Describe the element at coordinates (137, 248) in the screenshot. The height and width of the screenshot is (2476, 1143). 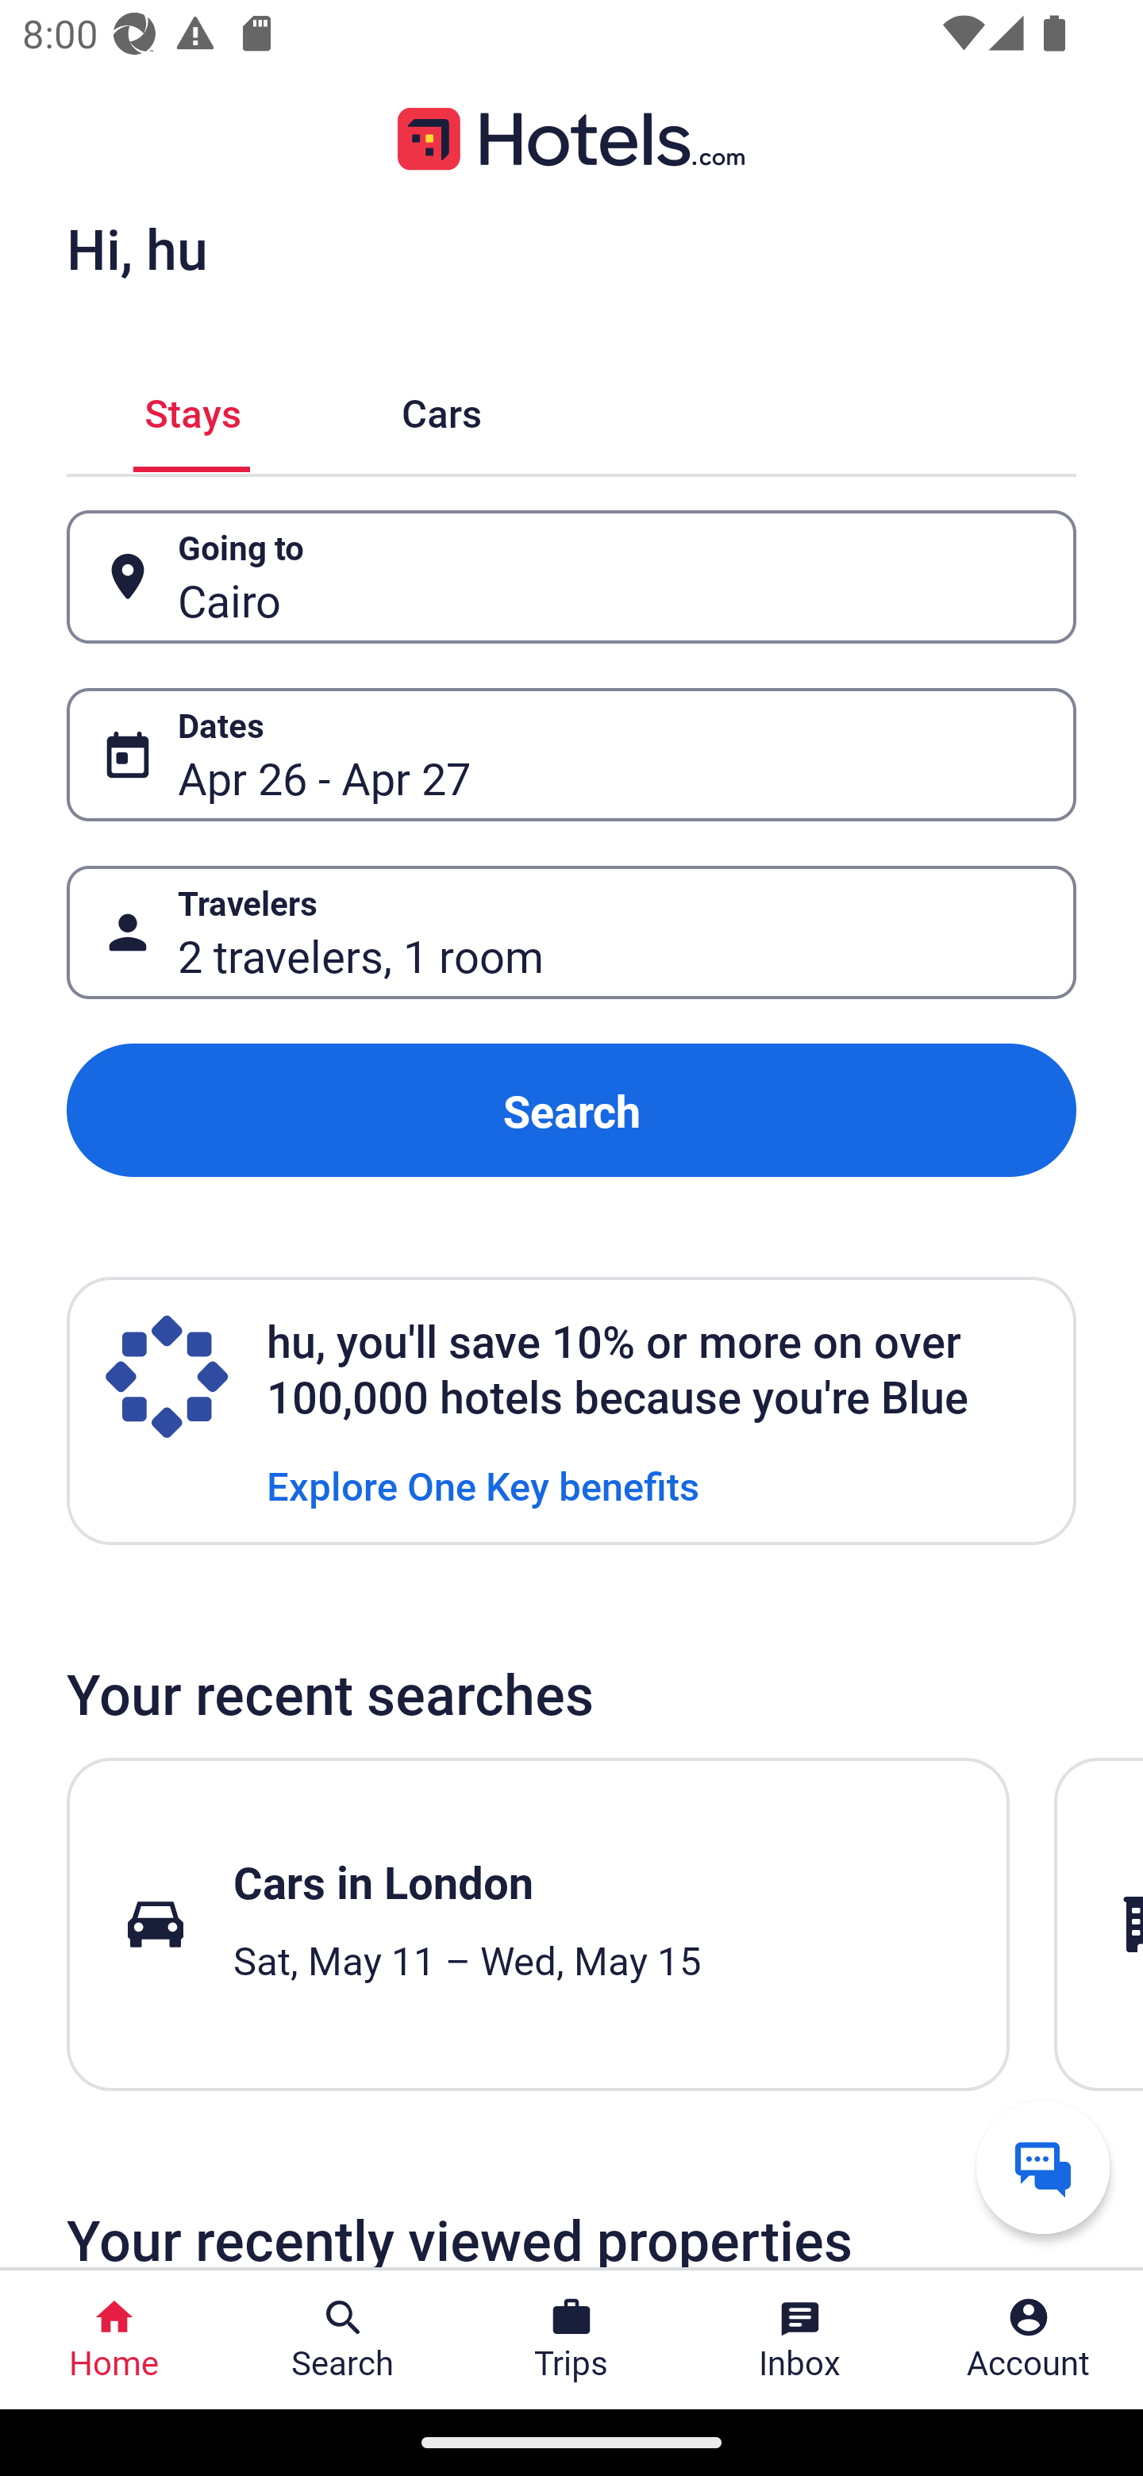
I see `Hi, hu` at that location.